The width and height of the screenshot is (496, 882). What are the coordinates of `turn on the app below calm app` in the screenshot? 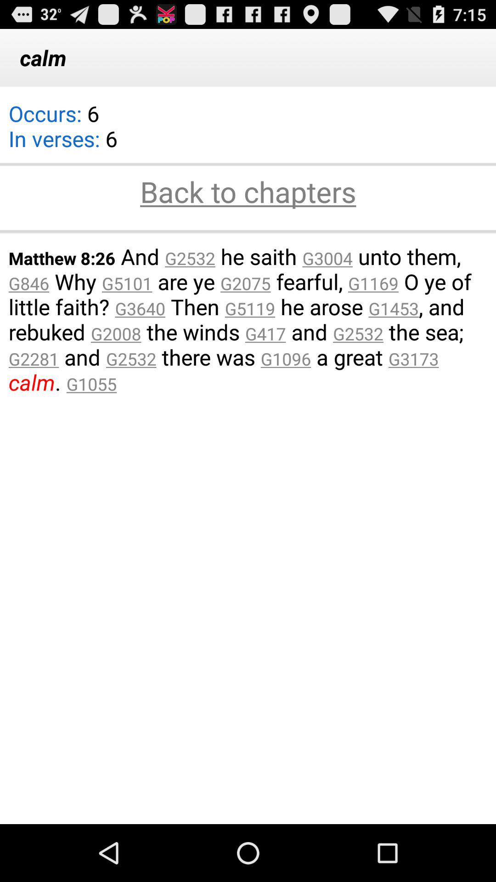 It's located at (62, 132).